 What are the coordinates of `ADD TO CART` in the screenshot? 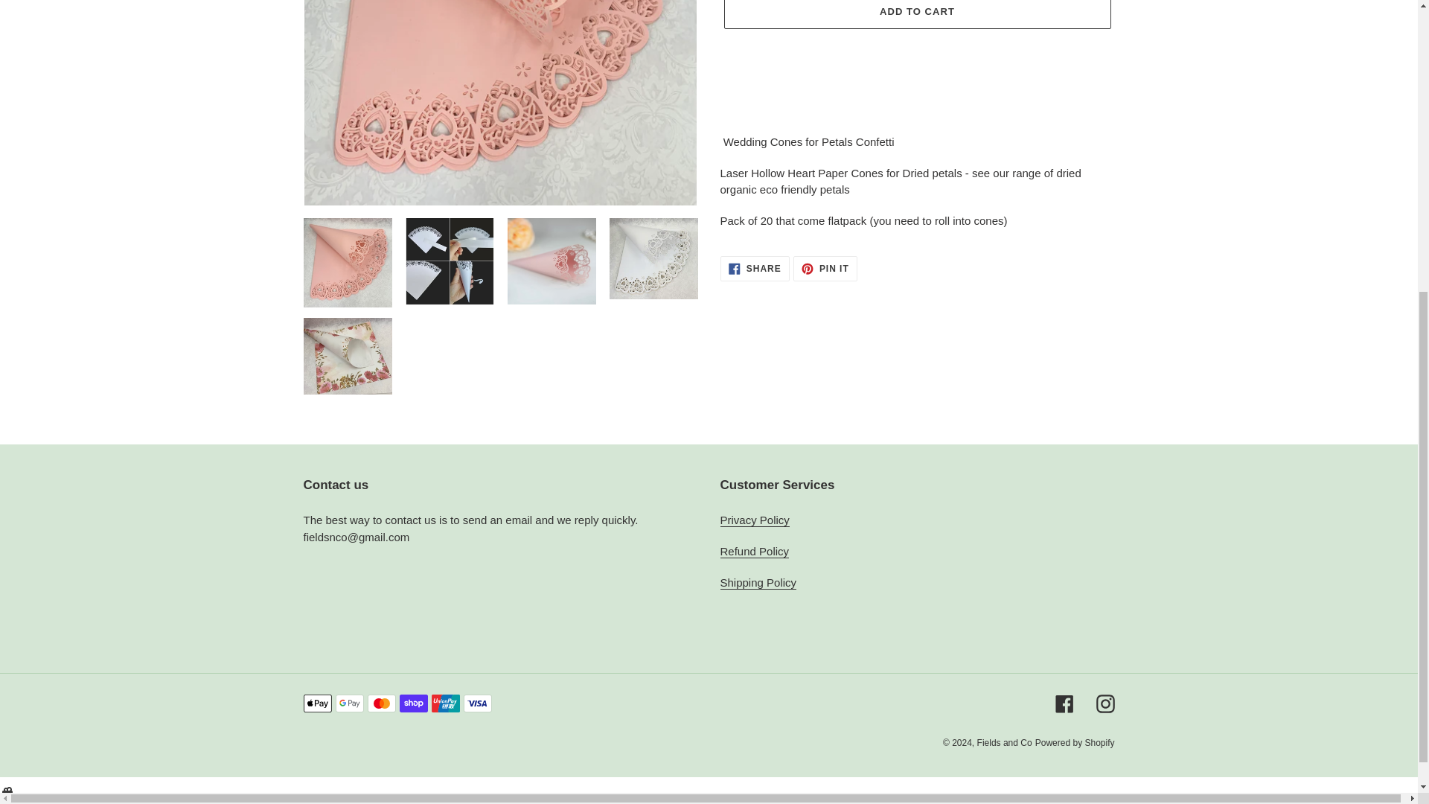 It's located at (825, 269).